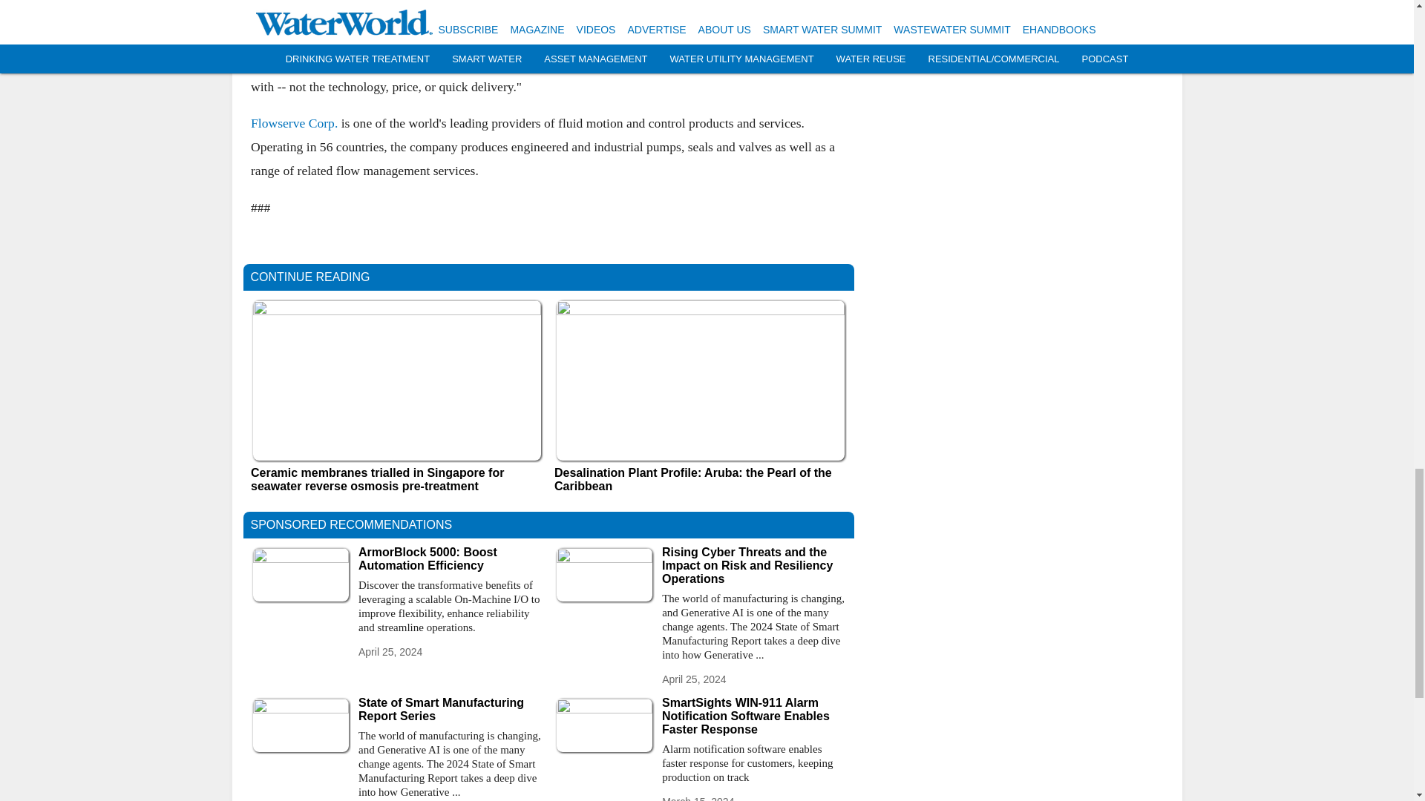 The width and height of the screenshot is (1425, 801). I want to click on ArmorBlock 5000: Boost Automation Efficiency, so click(450, 559).